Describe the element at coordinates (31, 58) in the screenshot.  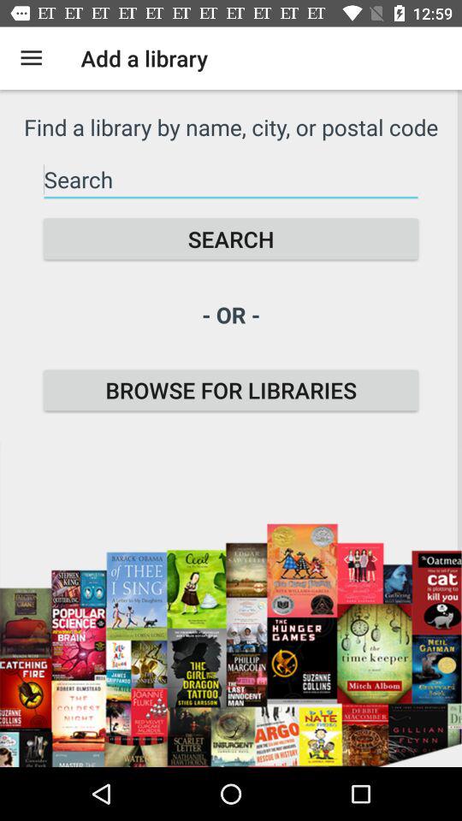
I see `click the icon to the left of add a library icon` at that location.